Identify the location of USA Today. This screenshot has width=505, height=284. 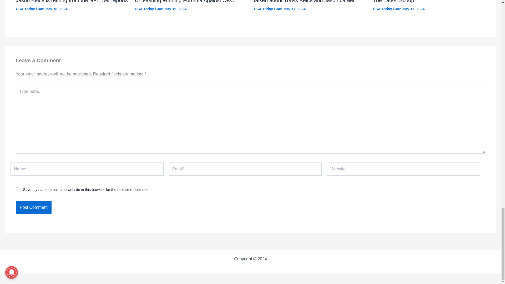
(264, 9).